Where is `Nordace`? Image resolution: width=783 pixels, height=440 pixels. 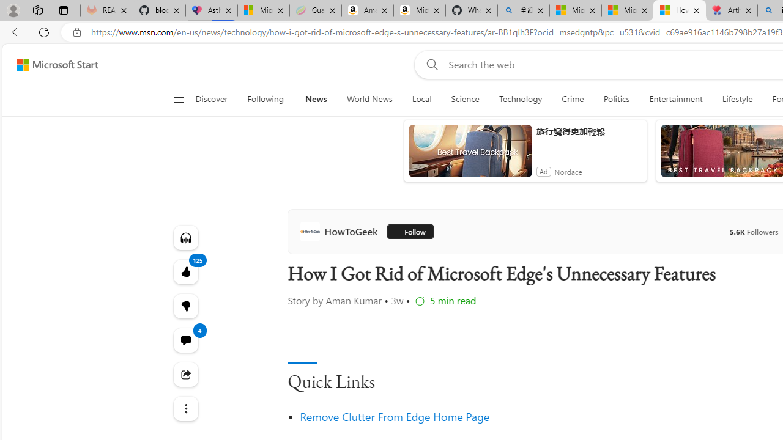
Nordace is located at coordinates (568, 171).